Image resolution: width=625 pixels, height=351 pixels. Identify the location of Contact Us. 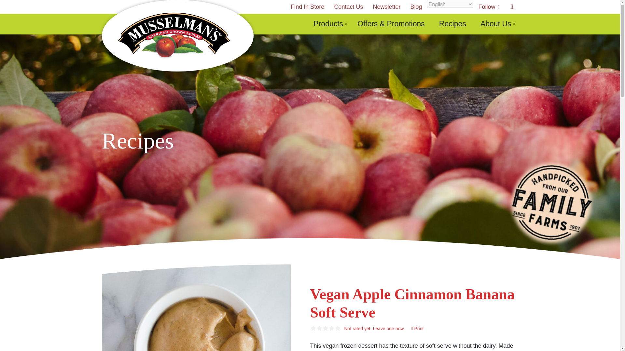
(348, 7).